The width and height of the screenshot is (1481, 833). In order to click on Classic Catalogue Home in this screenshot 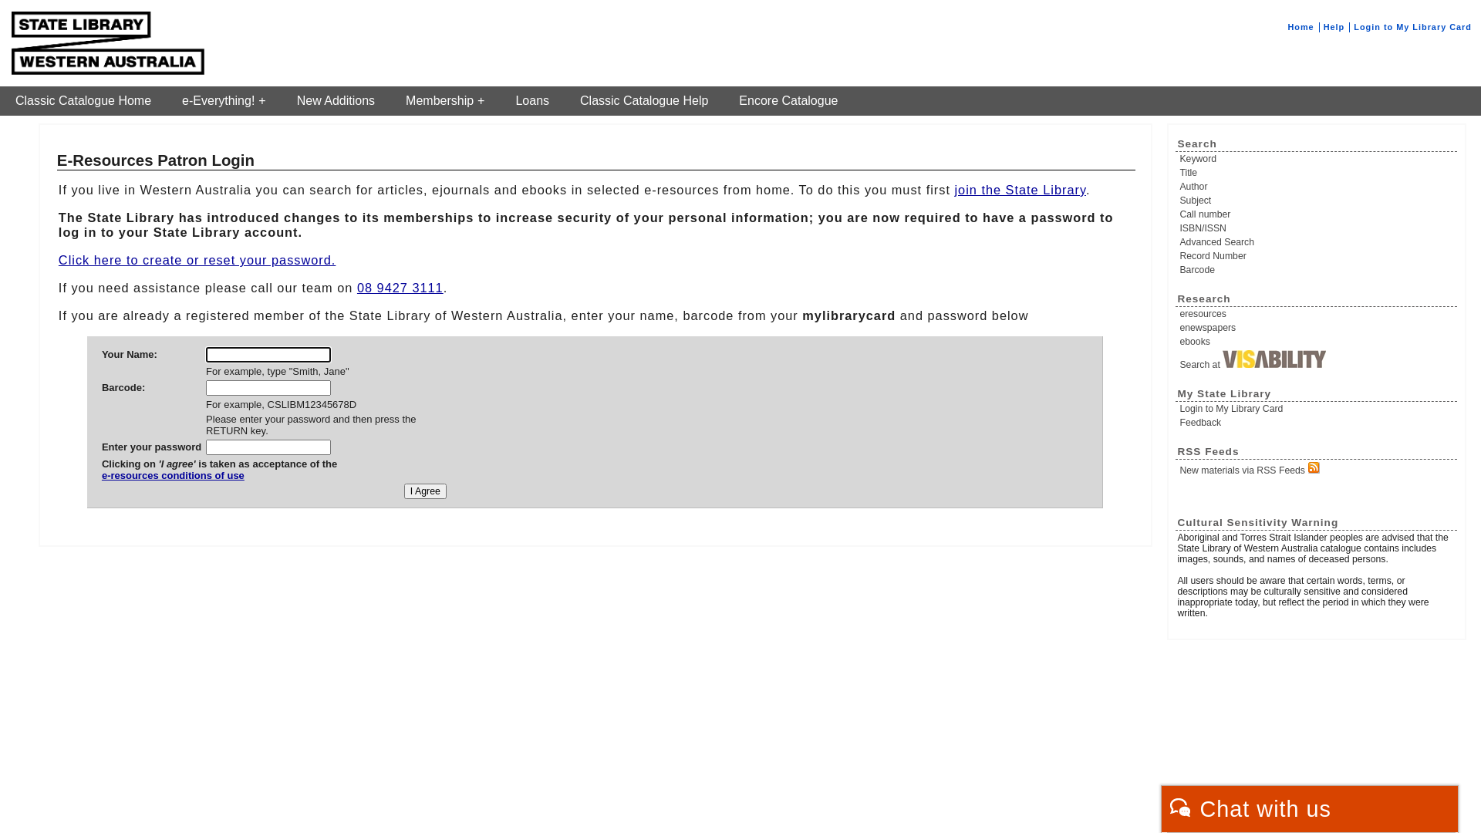, I will do `click(83, 101)`.